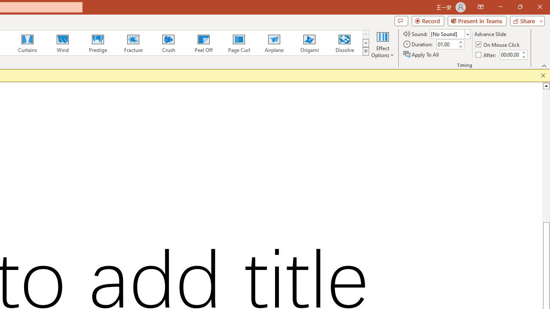  What do you see at coordinates (345, 43) in the screenshot?
I see `Dissolve` at bounding box center [345, 43].